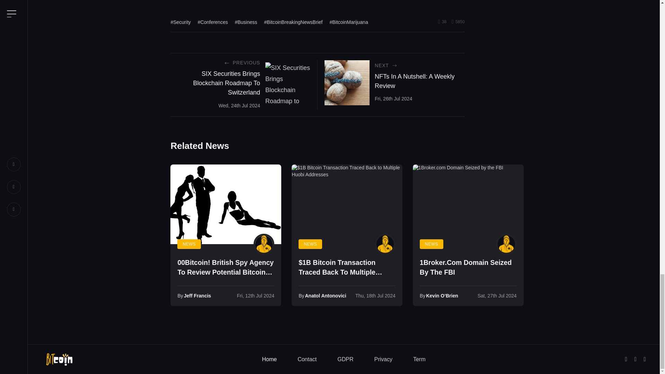 Image resolution: width=665 pixels, height=374 pixels. I want to click on Posts by Anatol Antonovici, so click(325, 295).